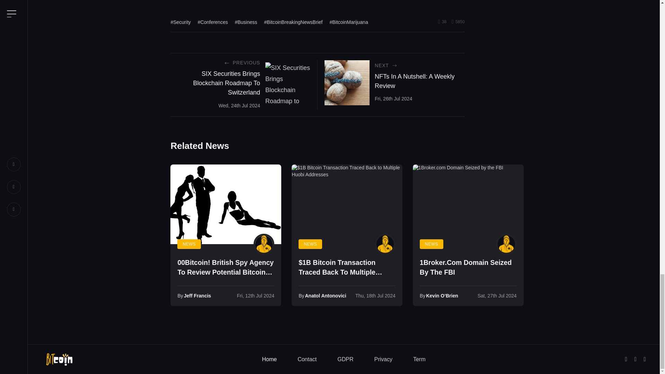 Image resolution: width=665 pixels, height=374 pixels. I want to click on Posts by Anatol Antonovici, so click(325, 295).